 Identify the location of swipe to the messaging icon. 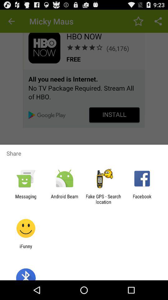
(26, 199).